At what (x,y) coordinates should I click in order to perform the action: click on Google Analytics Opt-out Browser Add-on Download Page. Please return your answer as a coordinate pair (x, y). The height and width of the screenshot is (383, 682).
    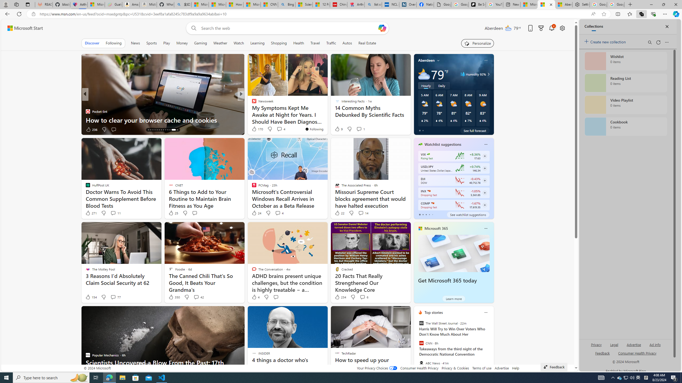
    Looking at the image, I should click on (443, 5).